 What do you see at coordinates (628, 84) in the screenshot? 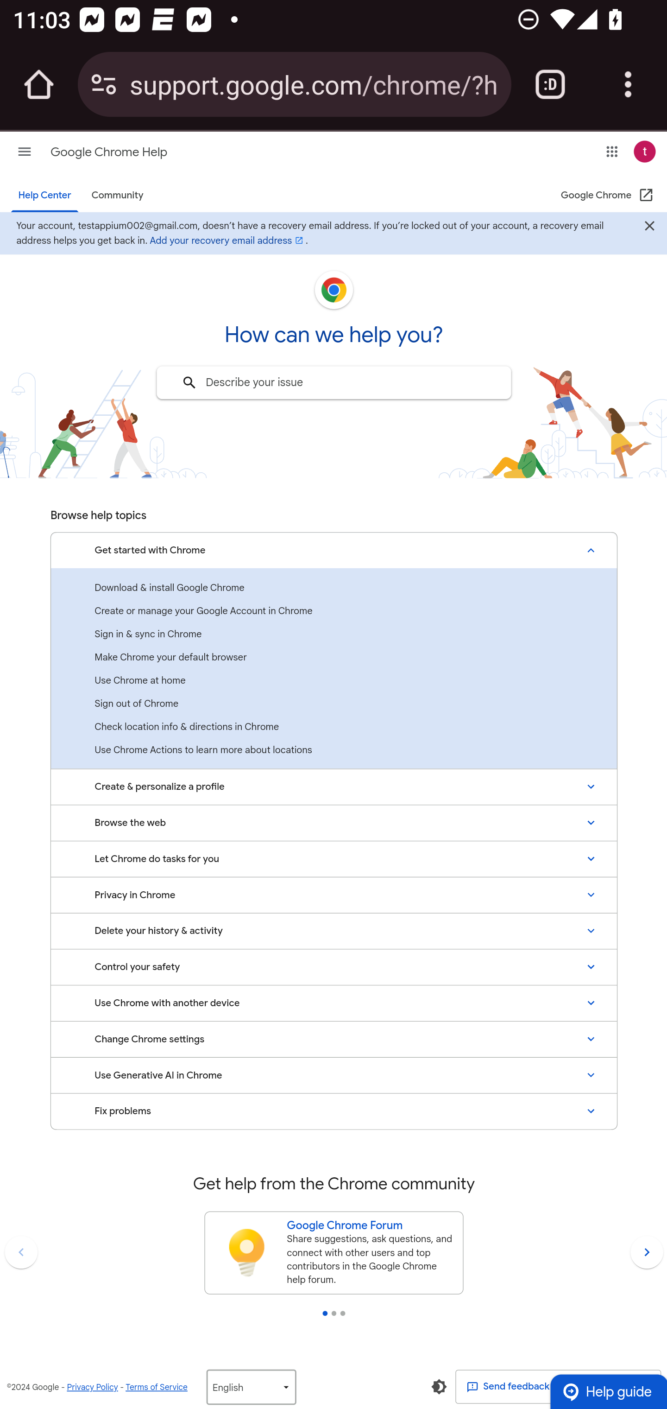
I see `Customize and control Google Chrome` at bounding box center [628, 84].